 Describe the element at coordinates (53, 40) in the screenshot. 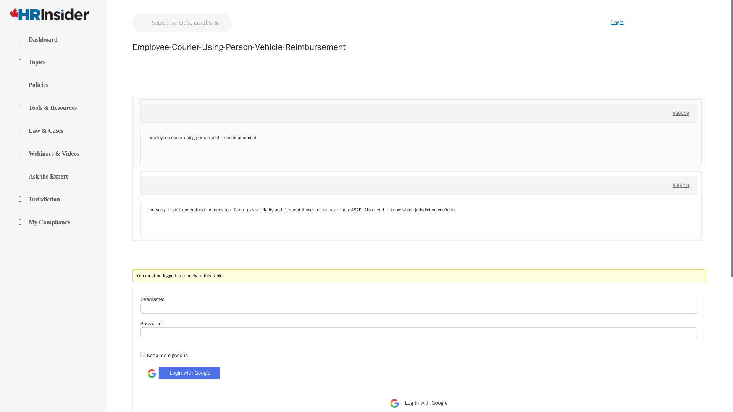

I see `Dashboard` at that location.